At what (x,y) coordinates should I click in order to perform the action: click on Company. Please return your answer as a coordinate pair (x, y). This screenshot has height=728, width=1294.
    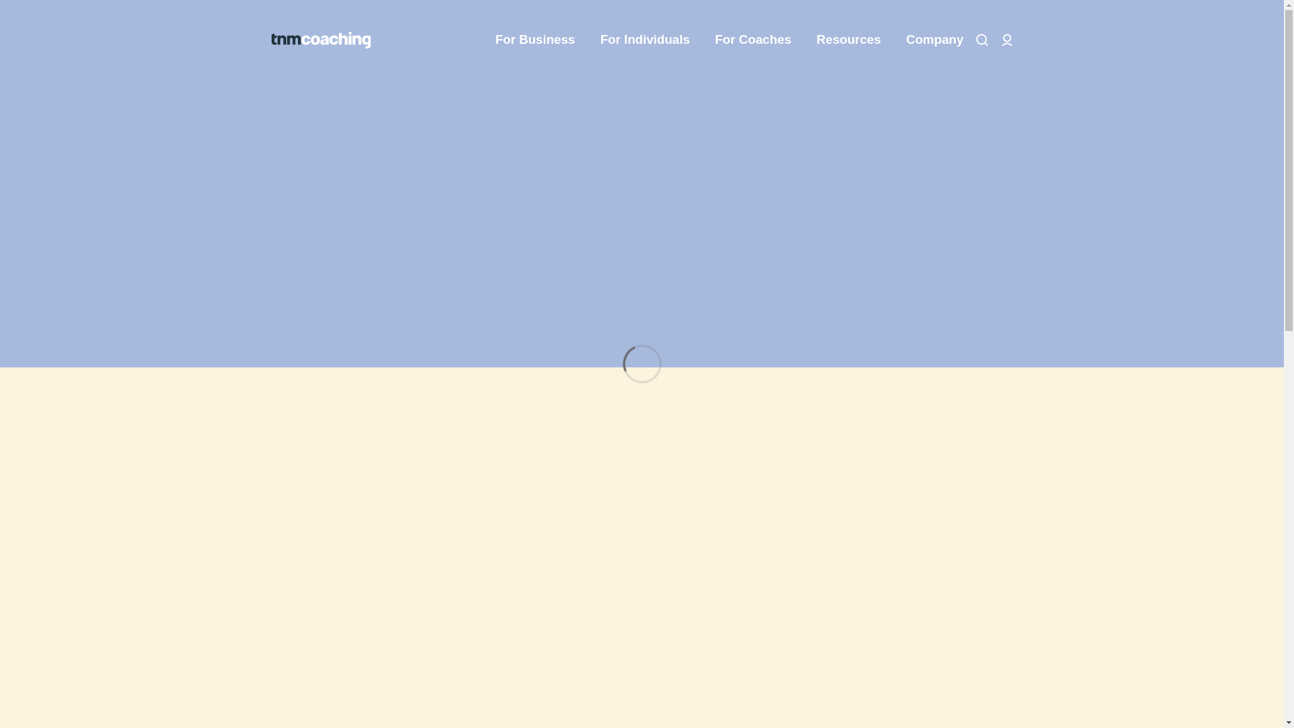
    Looking at the image, I should click on (934, 39).